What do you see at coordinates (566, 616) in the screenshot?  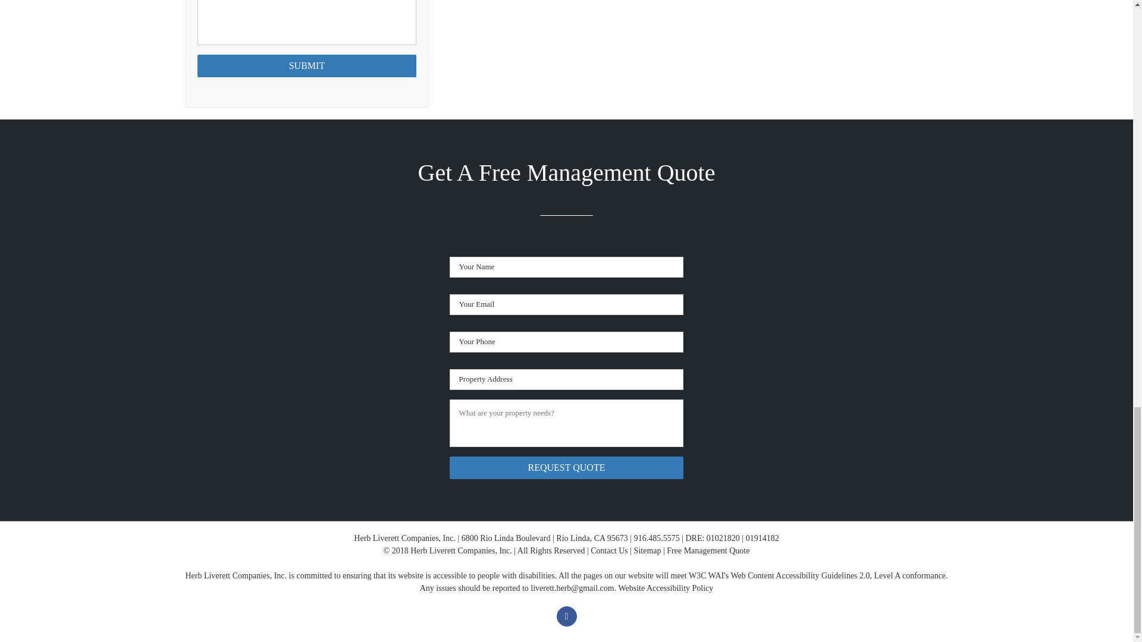 I see `Facebook` at bounding box center [566, 616].